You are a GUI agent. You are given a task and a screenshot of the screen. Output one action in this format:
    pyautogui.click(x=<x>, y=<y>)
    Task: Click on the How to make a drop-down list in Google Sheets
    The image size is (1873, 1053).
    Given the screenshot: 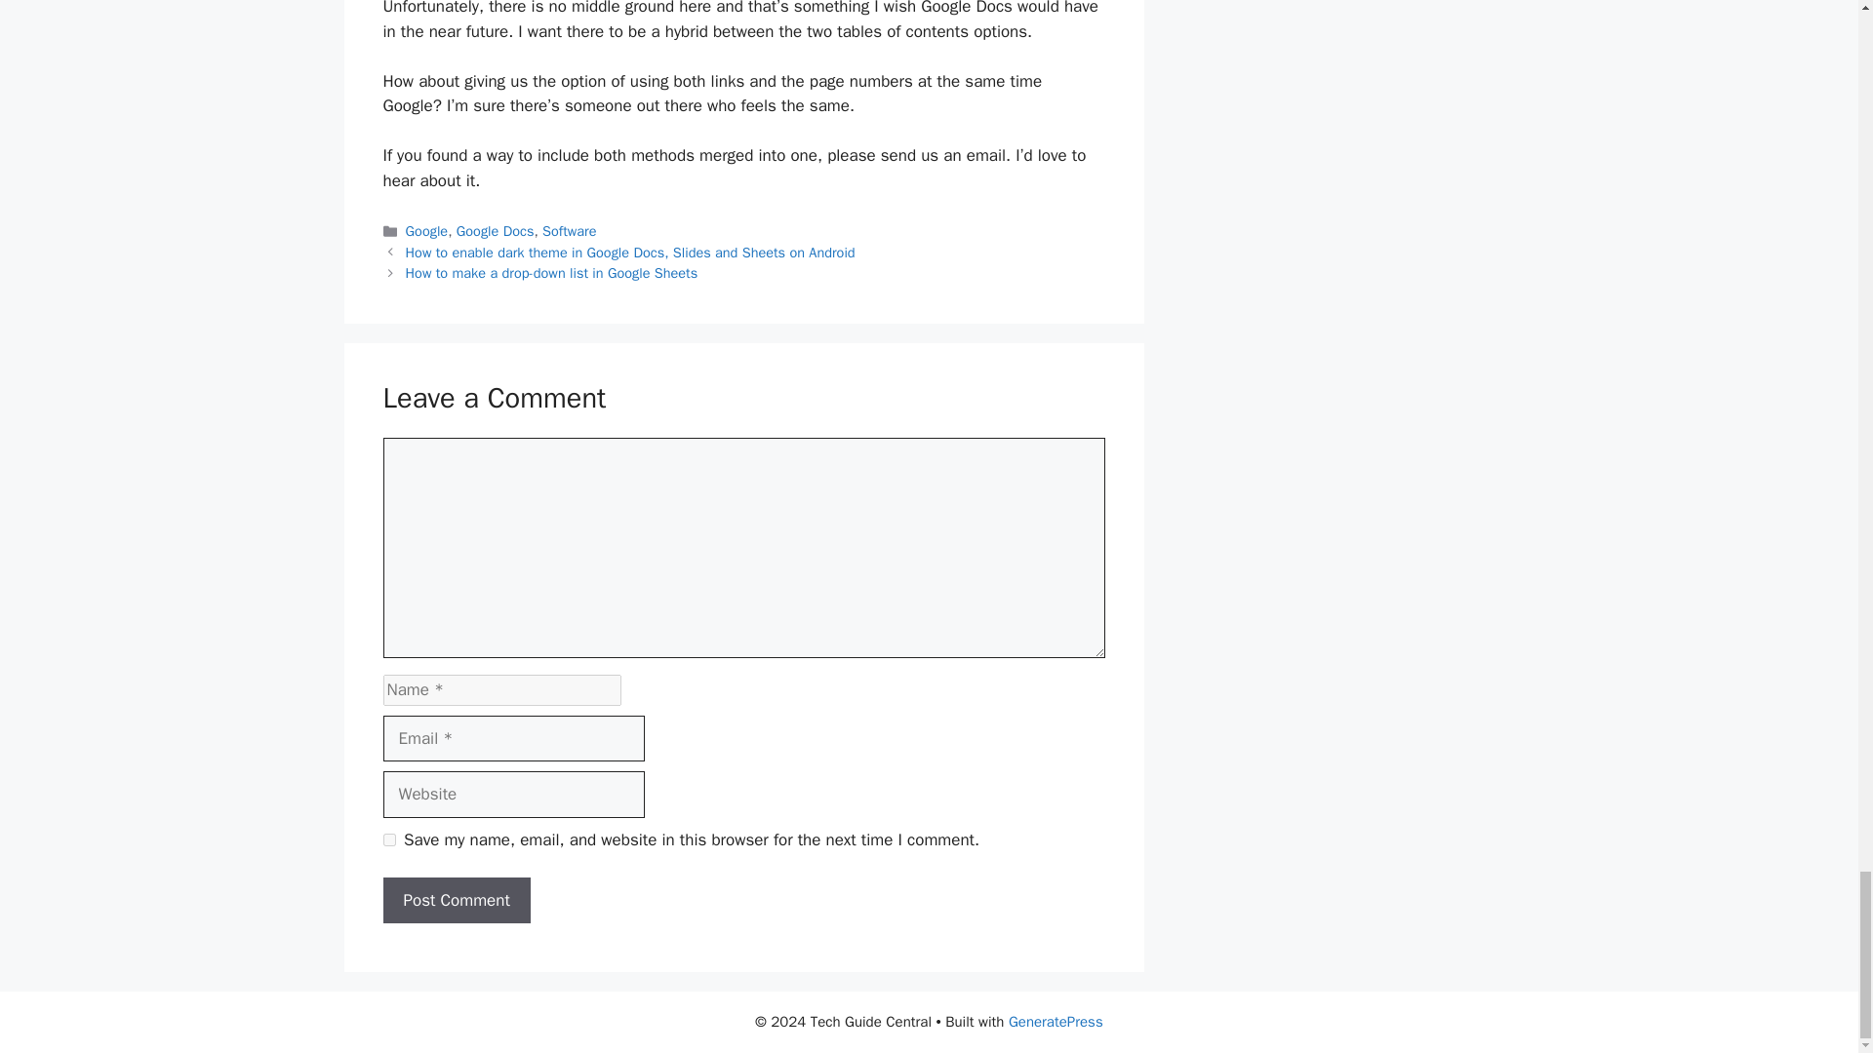 What is the action you would take?
    pyautogui.click(x=552, y=273)
    